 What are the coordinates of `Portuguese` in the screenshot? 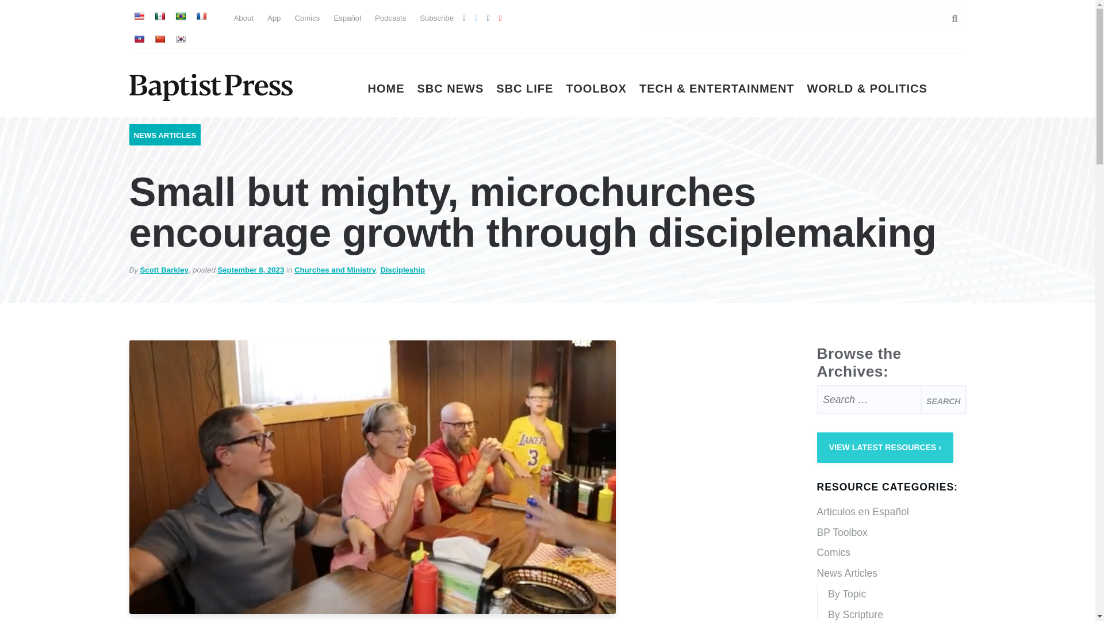 It's located at (179, 16).